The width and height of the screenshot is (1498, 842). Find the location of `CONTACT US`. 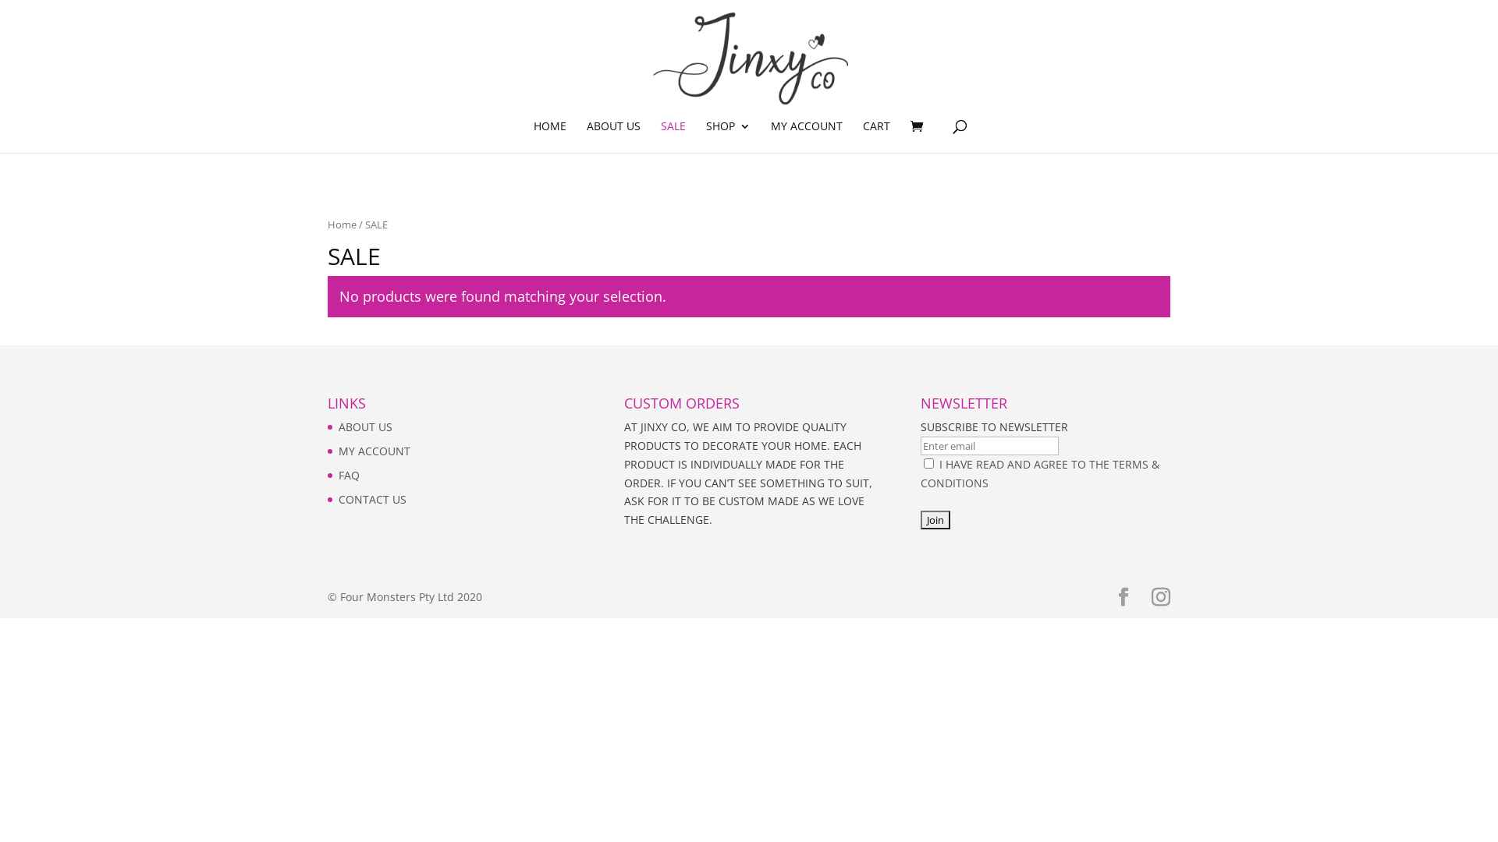

CONTACT US is located at coordinates (373, 499).